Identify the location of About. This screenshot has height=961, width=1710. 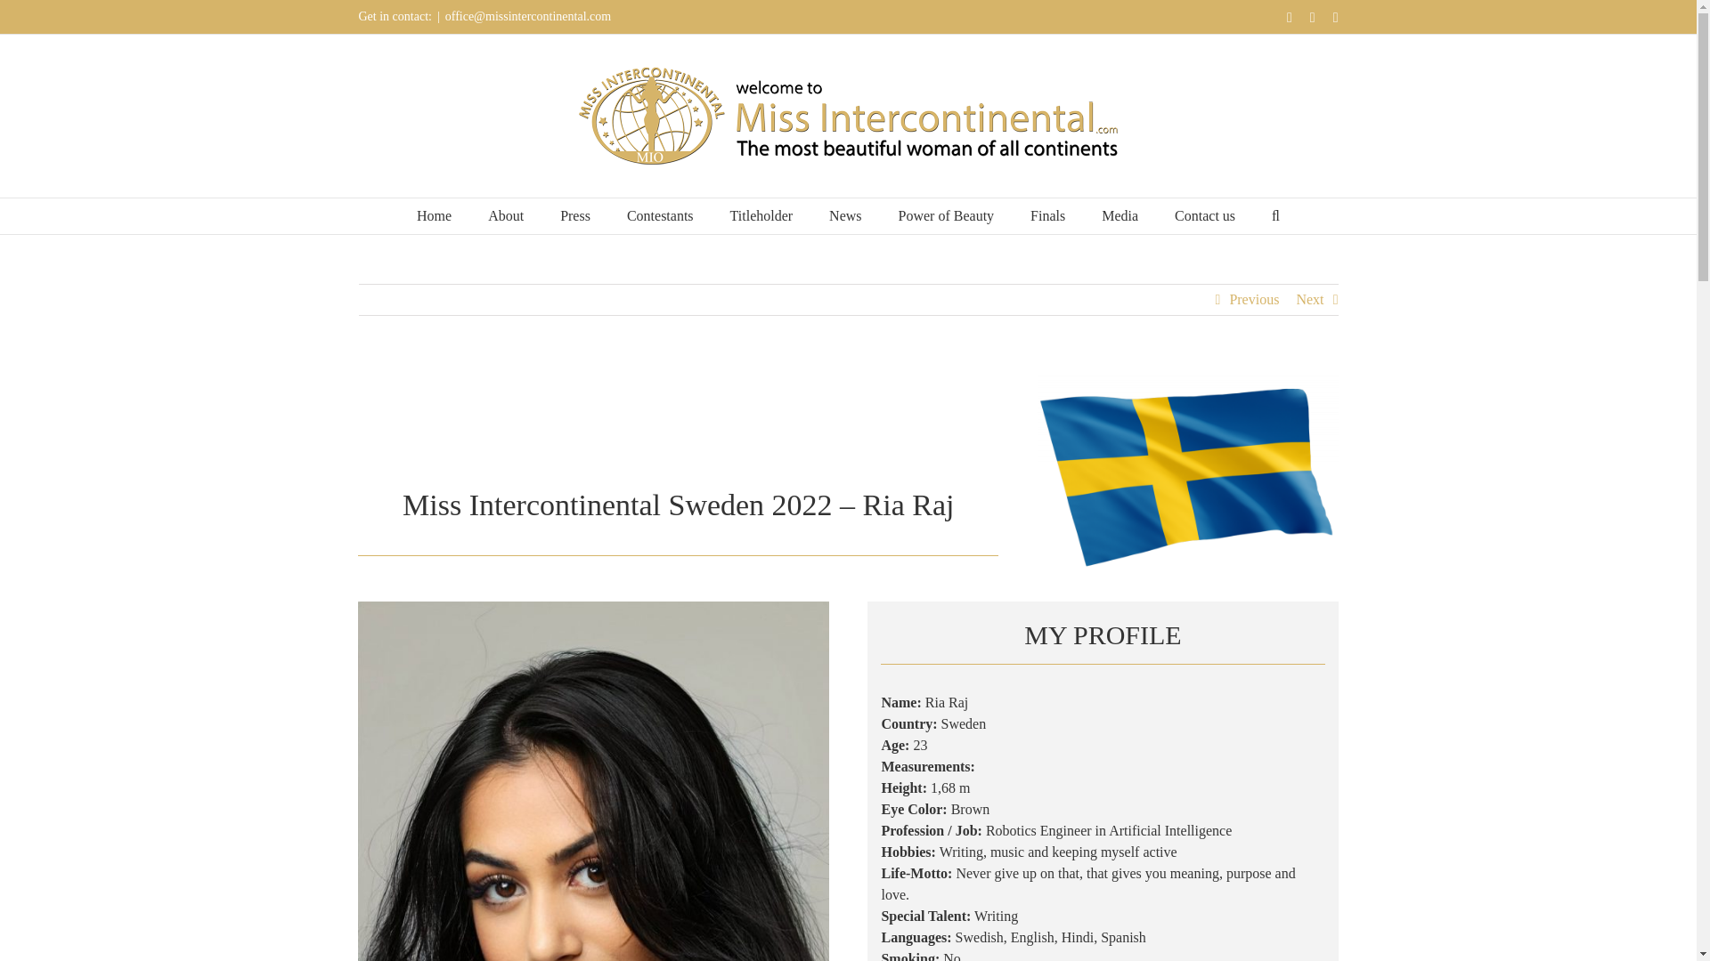
(505, 215).